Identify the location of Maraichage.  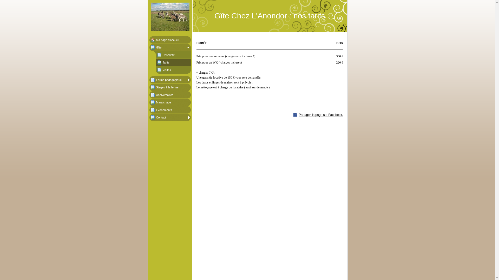
(170, 102).